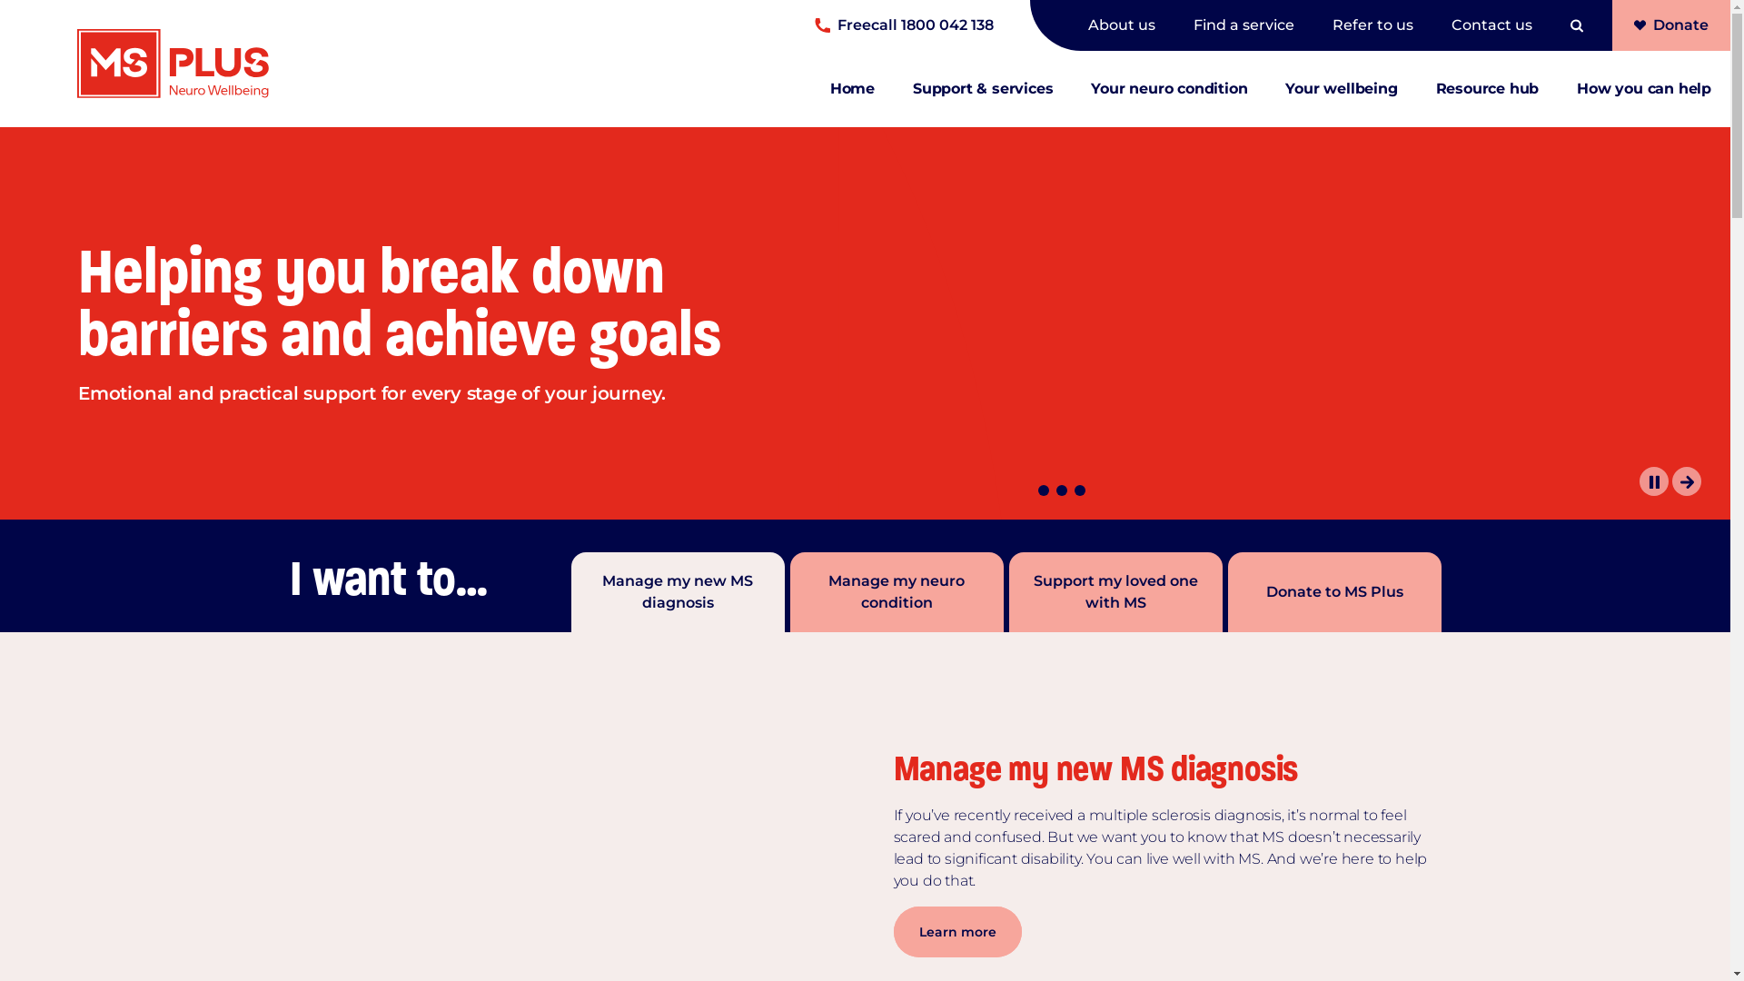 The height and width of the screenshot is (981, 1744). Describe the element at coordinates (1671, 25) in the screenshot. I see `Donate` at that location.